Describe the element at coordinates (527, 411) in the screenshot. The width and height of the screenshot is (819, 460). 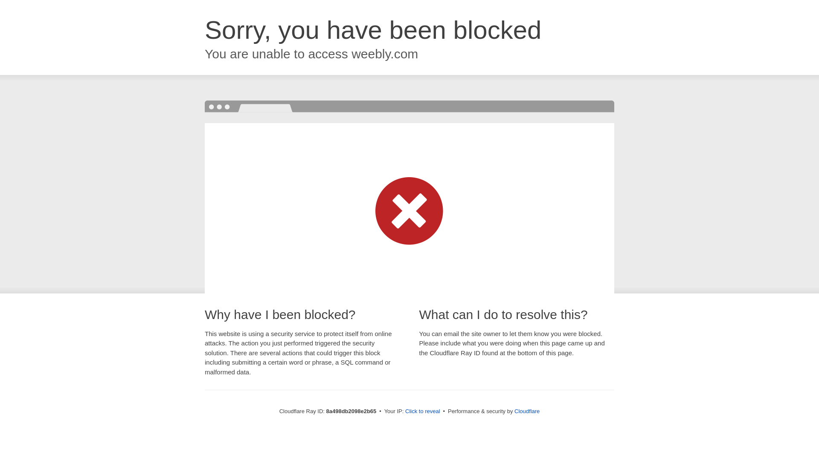
I see `Cloudflare` at that location.